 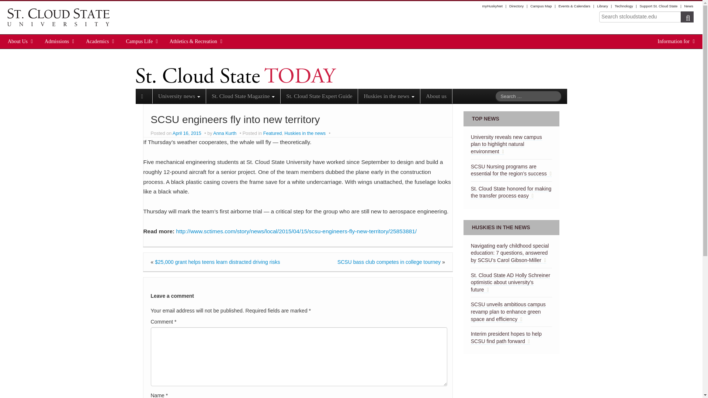 What do you see at coordinates (187, 133) in the screenshot?
I see `8:40 am` at bounding box center [187, 133].